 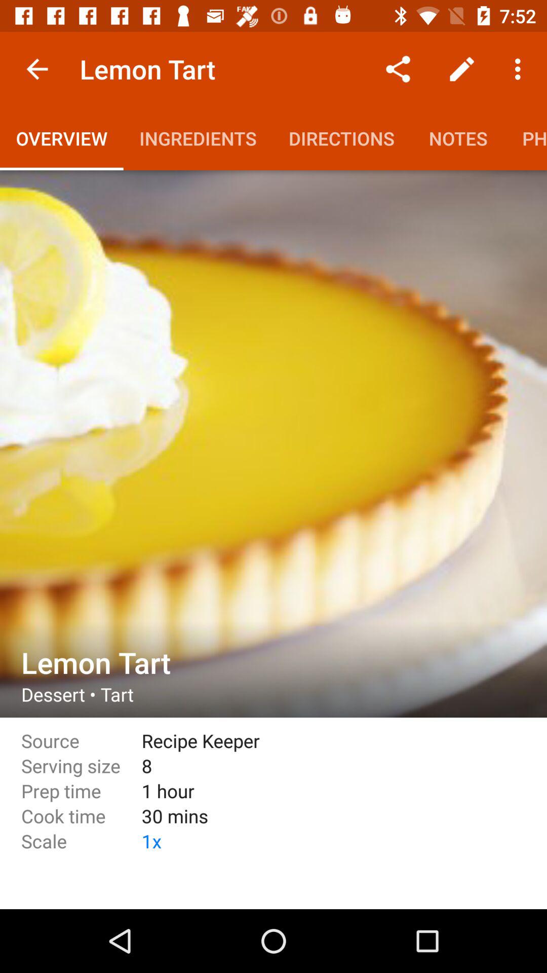 I want to click on press item next to lemon tart icon, so click(x=37, y=69).